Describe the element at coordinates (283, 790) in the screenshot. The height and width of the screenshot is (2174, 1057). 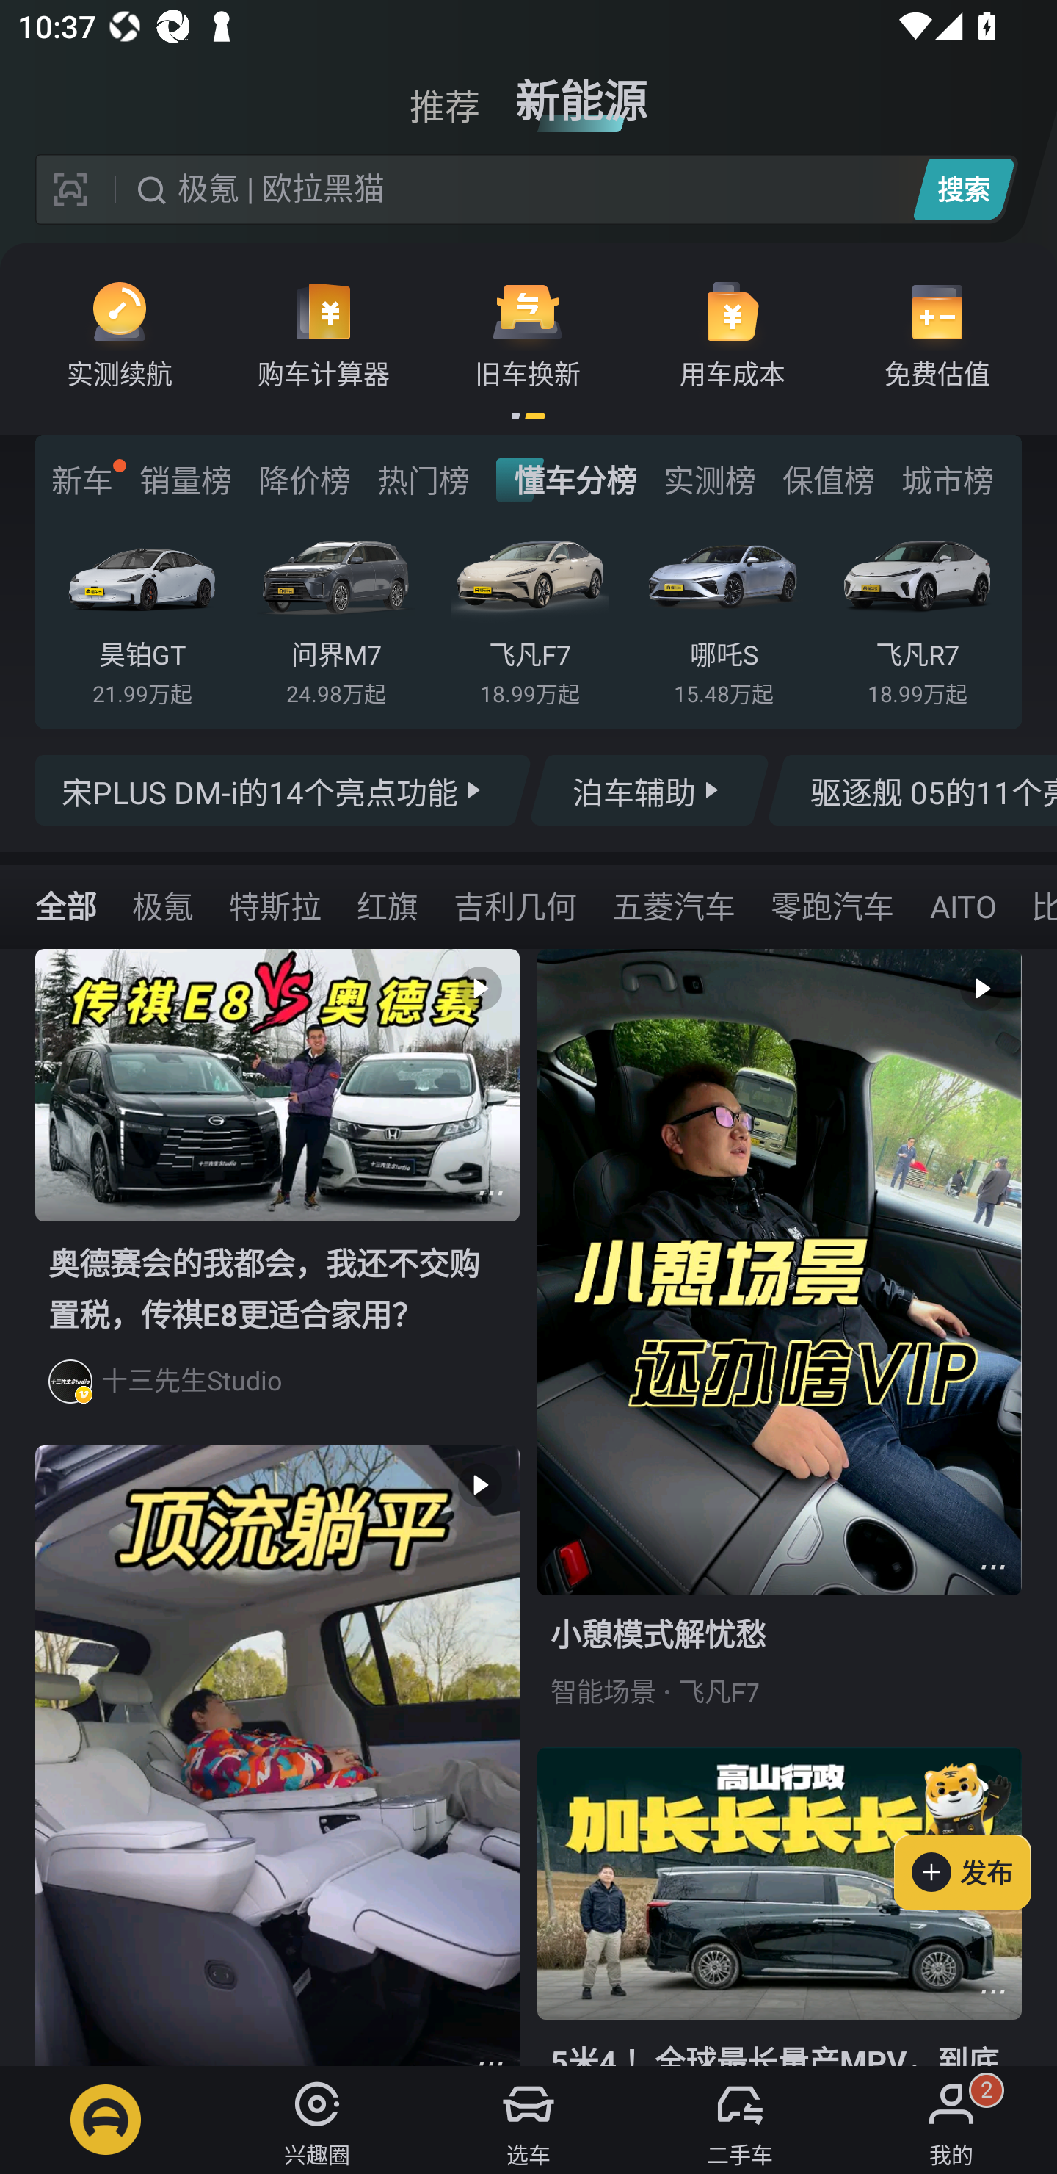
I see `宋PLUS DM-i的14个亮点功能` at that location.